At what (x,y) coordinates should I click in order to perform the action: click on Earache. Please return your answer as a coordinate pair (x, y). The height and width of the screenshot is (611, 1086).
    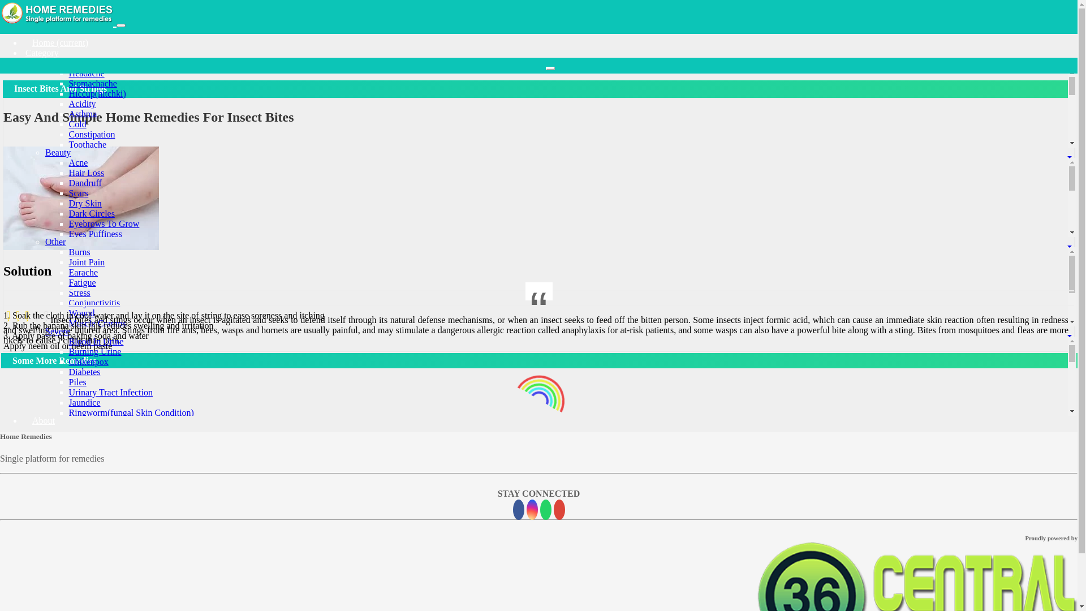
    Looking at the image, I should click on (84, 273).